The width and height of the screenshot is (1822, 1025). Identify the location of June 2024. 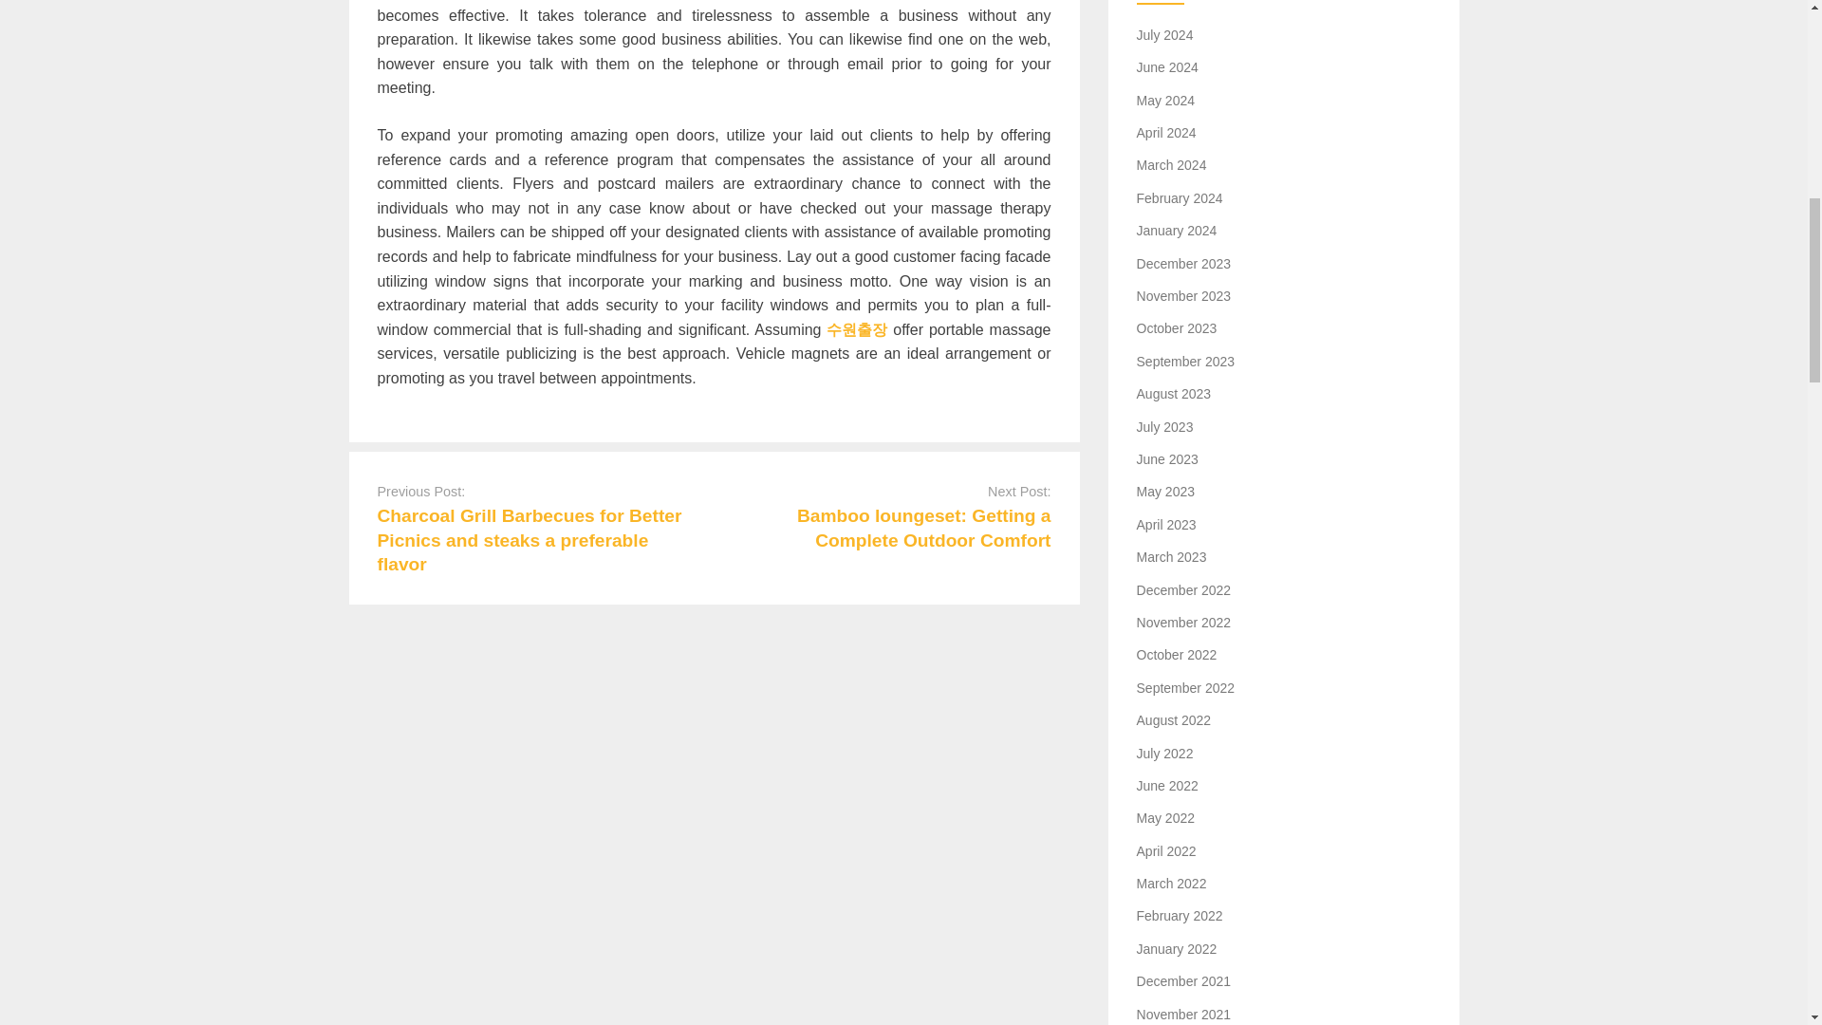
(1167, 66).